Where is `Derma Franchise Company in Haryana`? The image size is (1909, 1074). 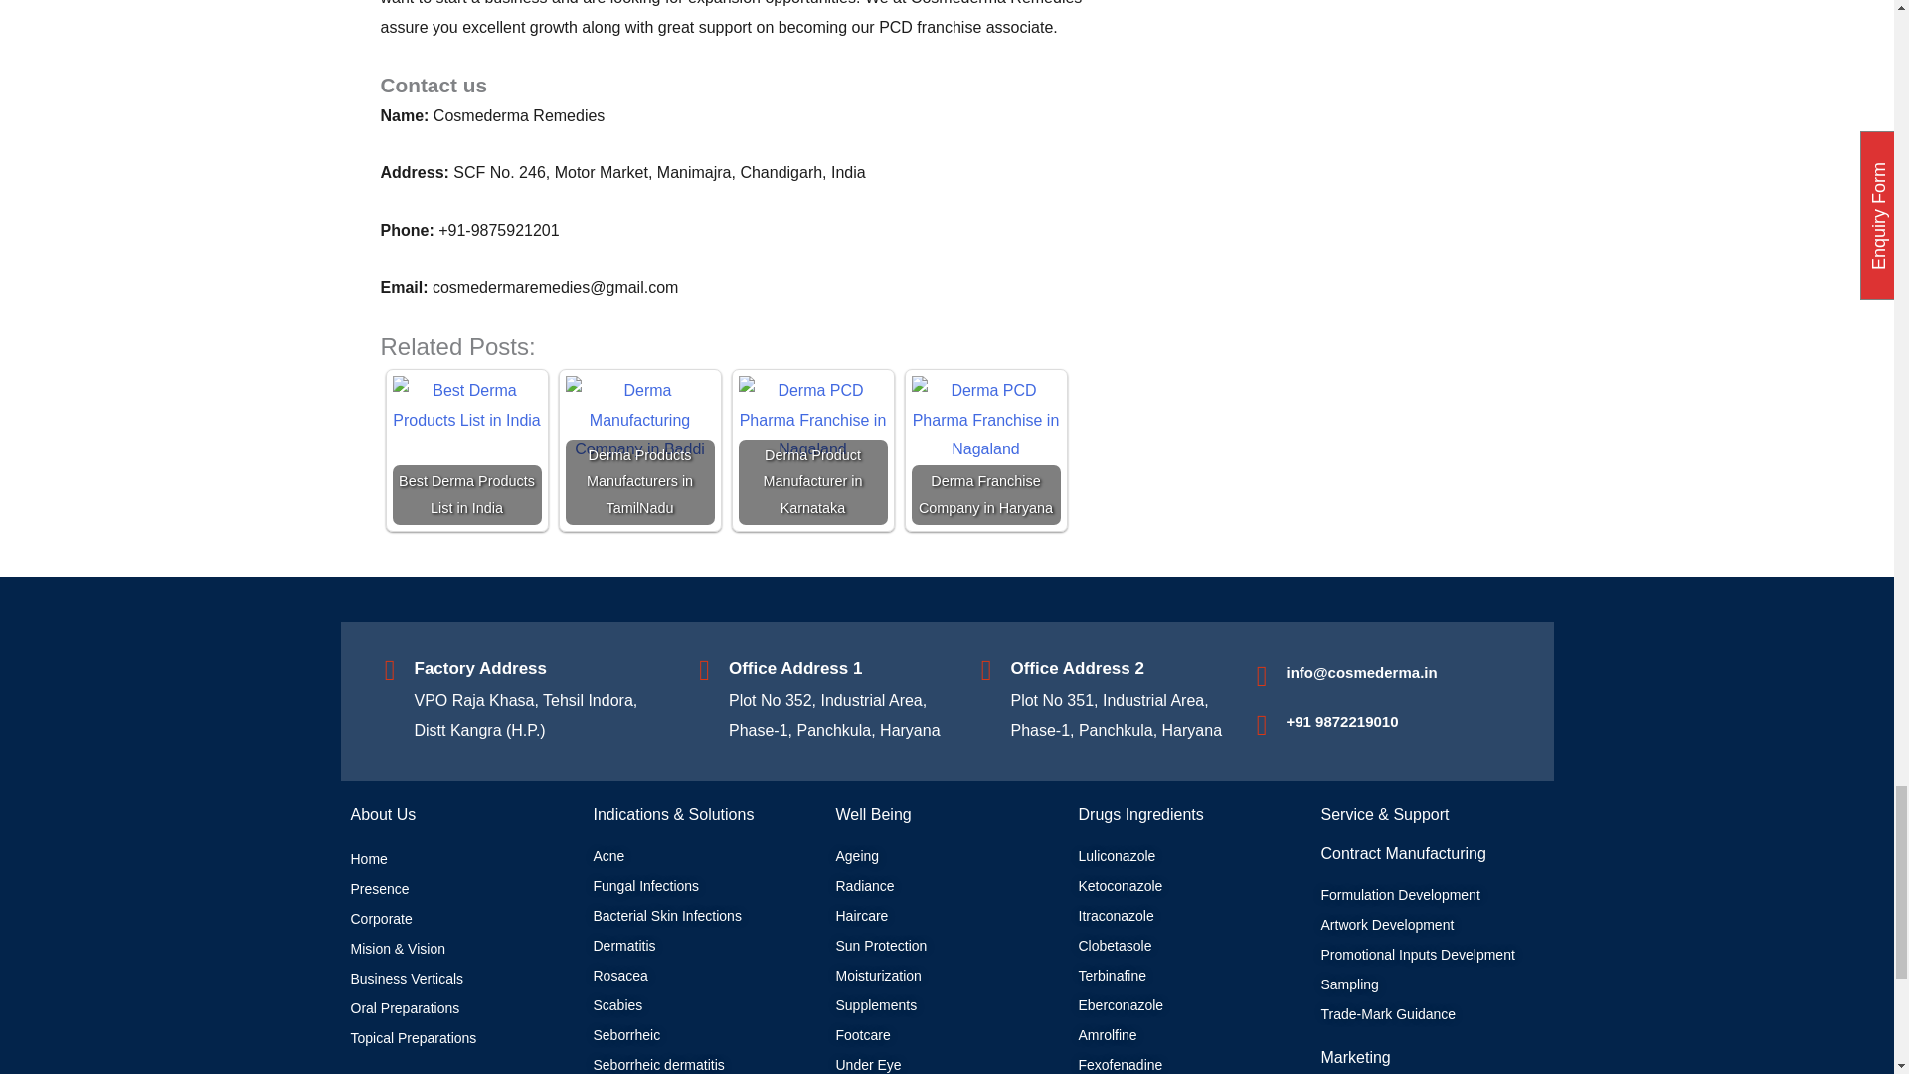 Derma Franchise Company in Haryana is located at coordinates (984, 420).